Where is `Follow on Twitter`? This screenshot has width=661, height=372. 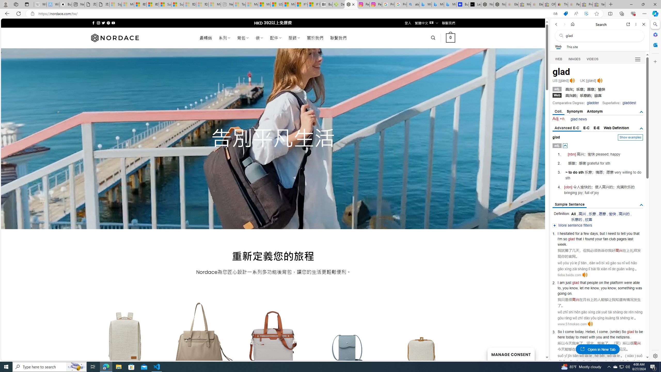
Follow on Twitter is located at coordinates (103, 23).